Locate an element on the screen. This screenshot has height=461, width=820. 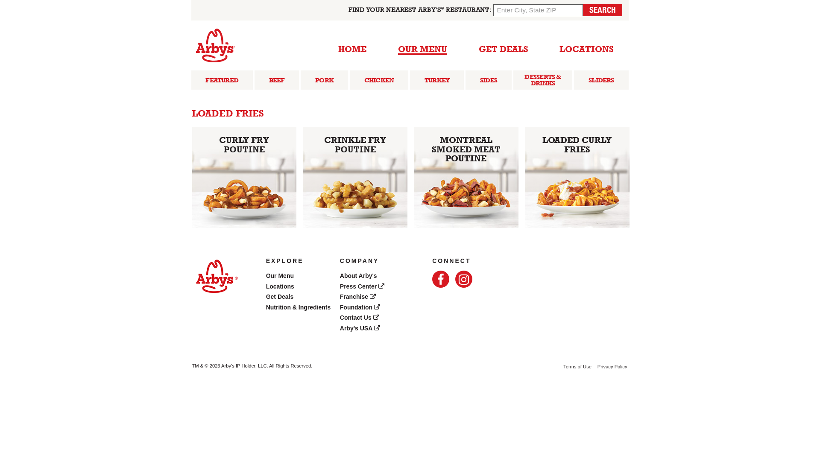
SEARCH is located at coordinates (602, 10).